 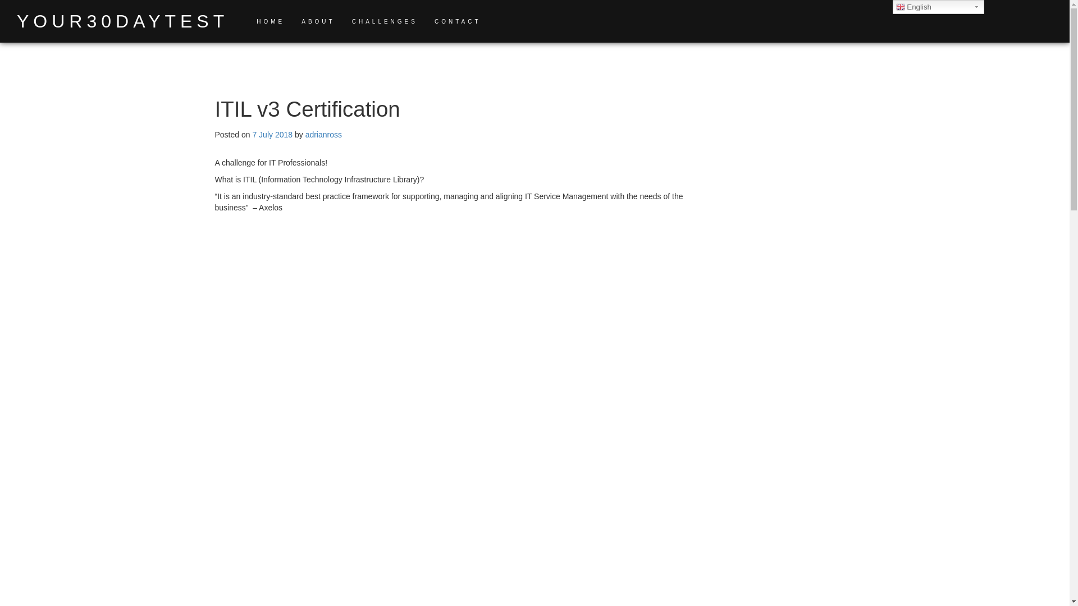 What do you see at coordinates (457, 21) in the screenshot?
I see `CONTACT` at bounding box center [457, 21].